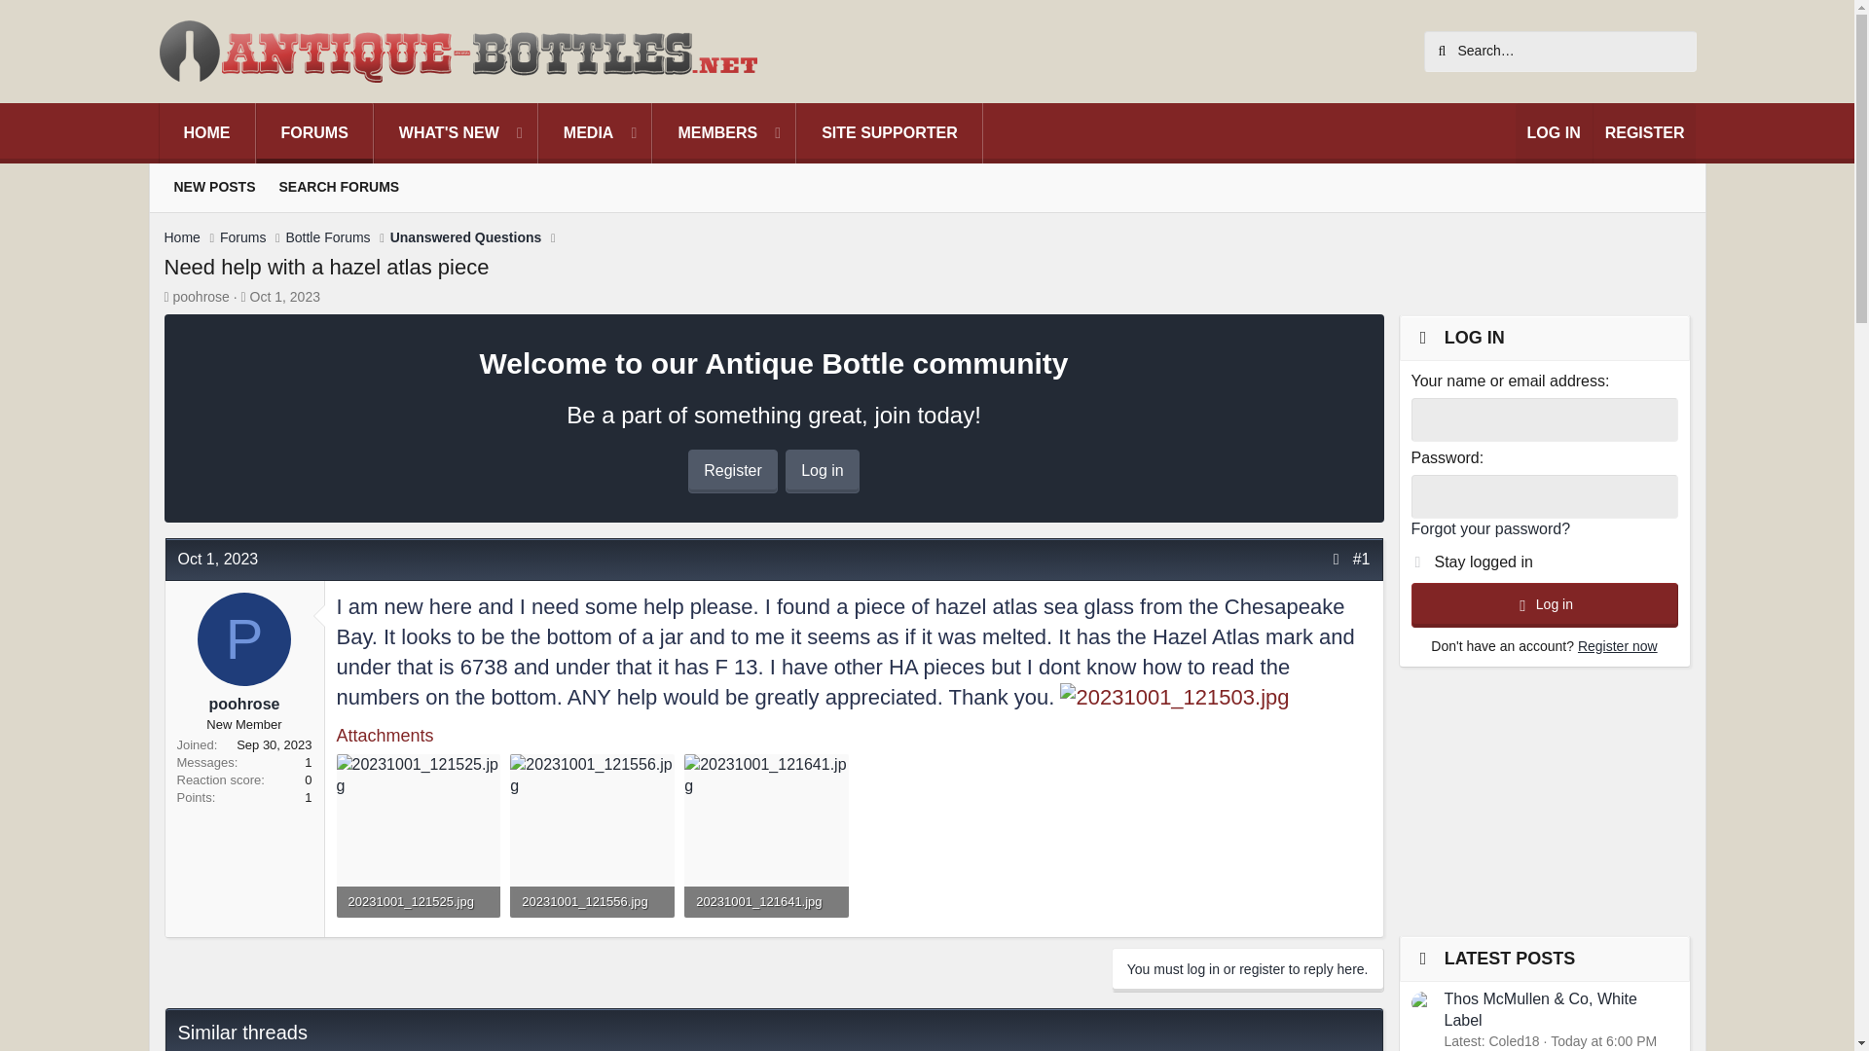 The height and width of the screenshot is (1051, 1869). I want to click on SITE SUPPORTER, so click(1554, 132).